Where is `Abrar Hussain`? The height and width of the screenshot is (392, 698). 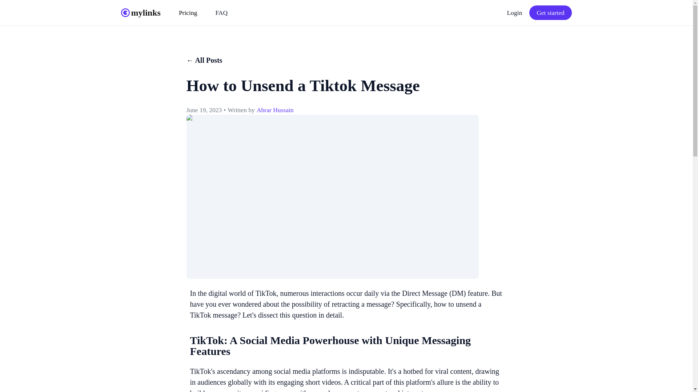 Abrar Hussain is located at coordinates (275, 110).